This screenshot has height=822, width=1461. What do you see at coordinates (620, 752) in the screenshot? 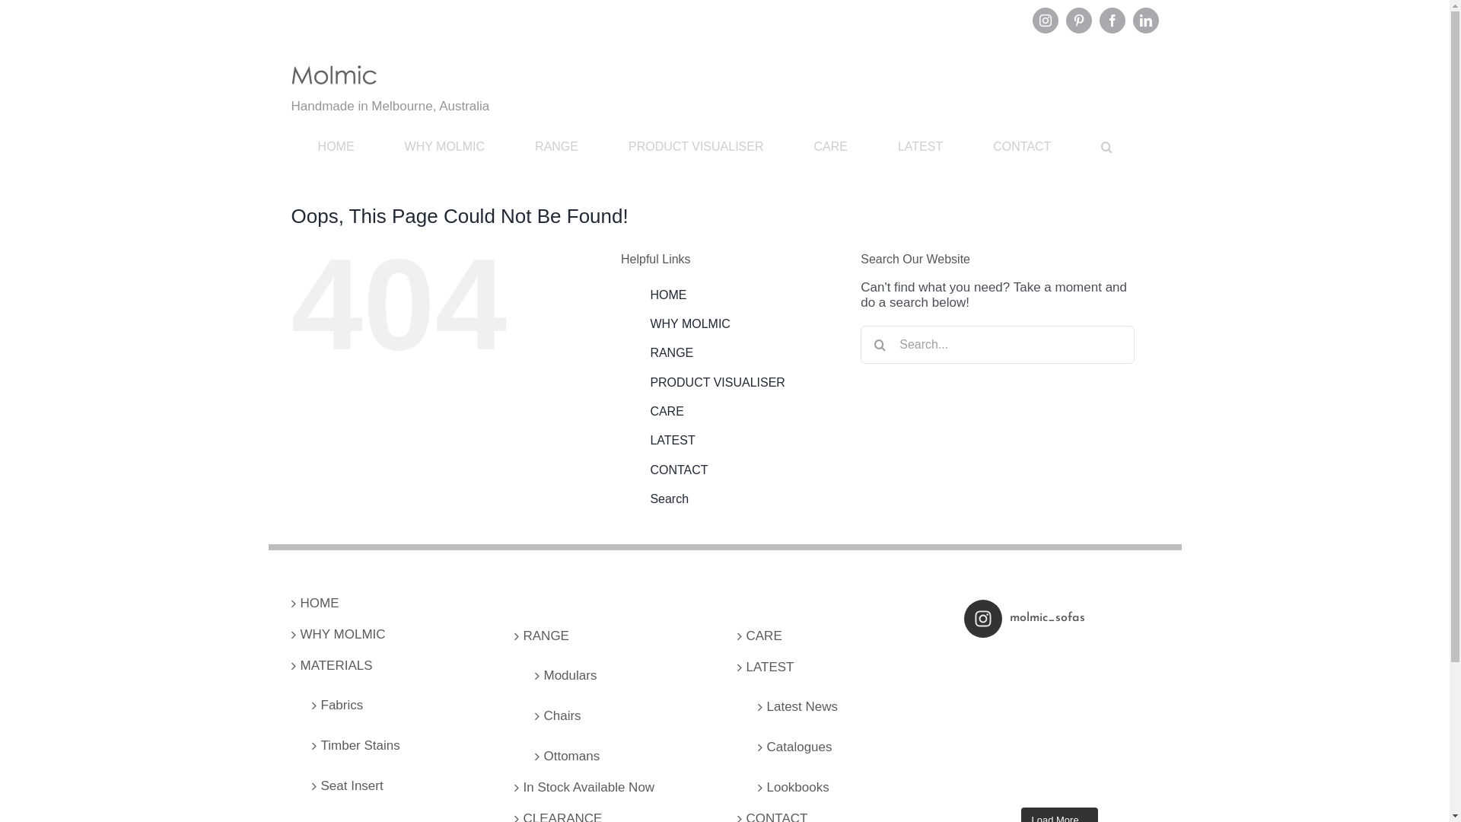
I see `Ottomans` at bounding box center [620, 752].